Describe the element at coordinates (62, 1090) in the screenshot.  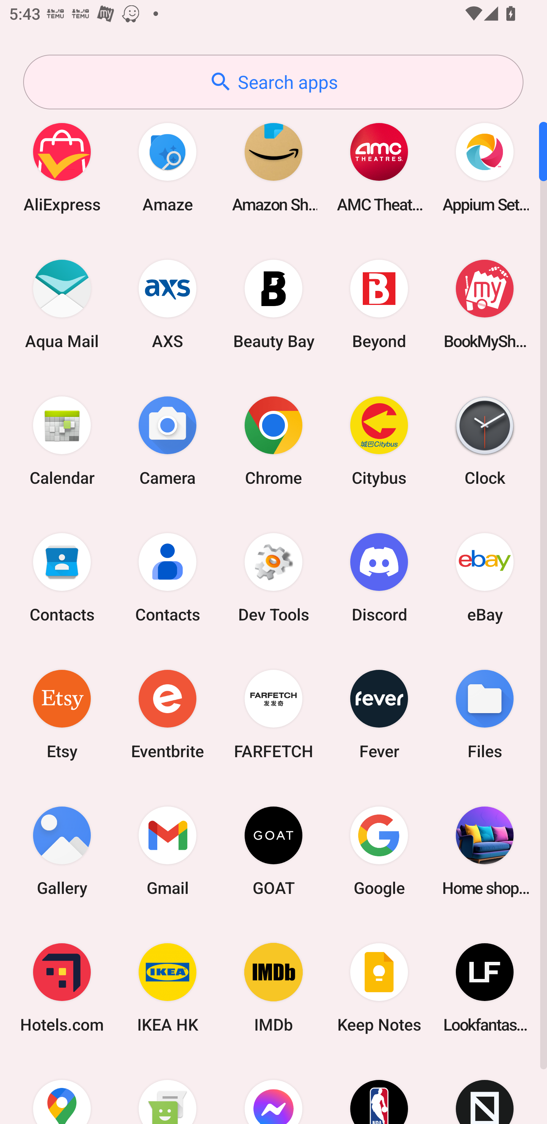
I see `Maps` at that location.